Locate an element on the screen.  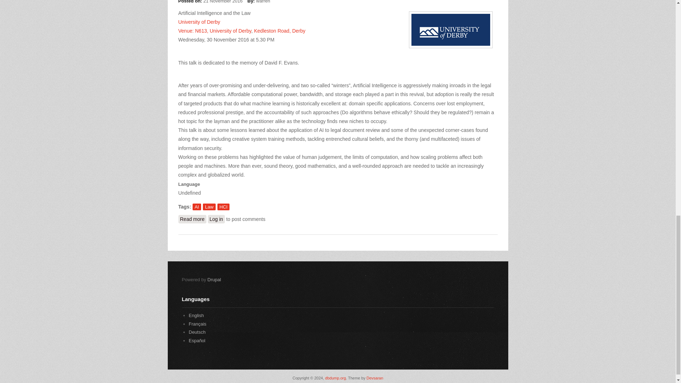
Drupal is located at coordinates (214, 279).